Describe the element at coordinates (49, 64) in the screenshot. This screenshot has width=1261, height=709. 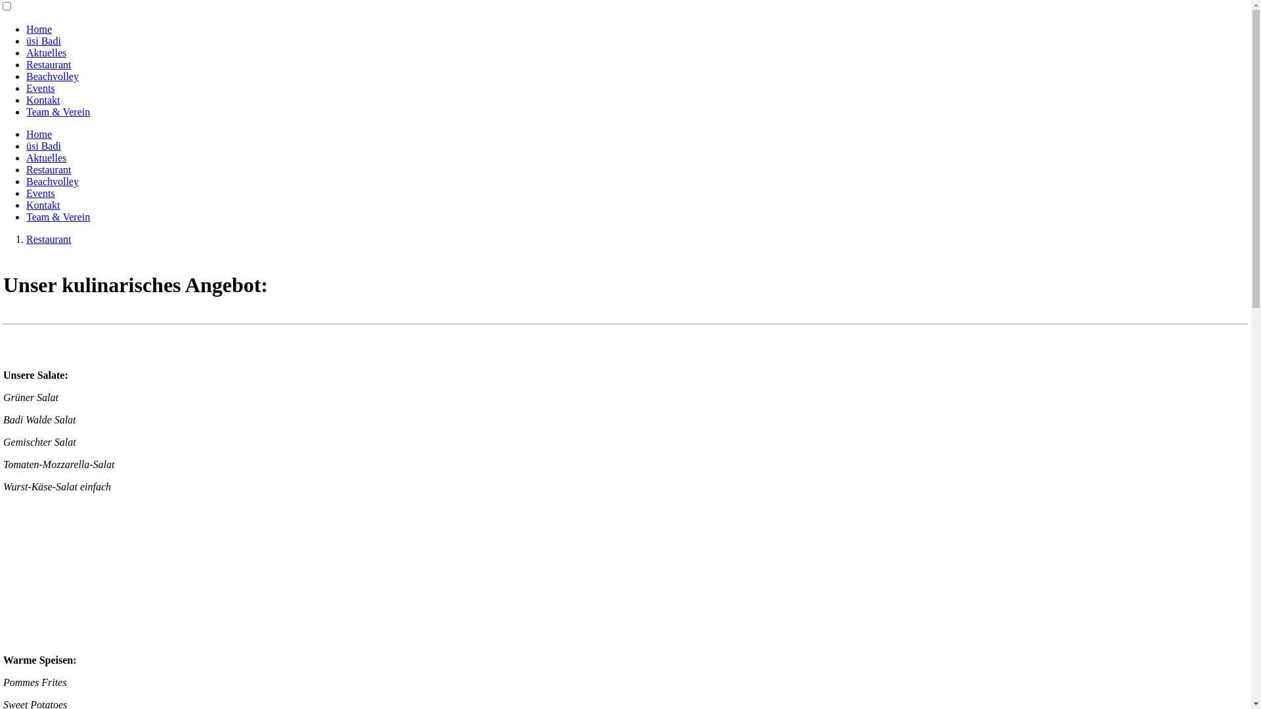
I see `Restaurant` at that location.